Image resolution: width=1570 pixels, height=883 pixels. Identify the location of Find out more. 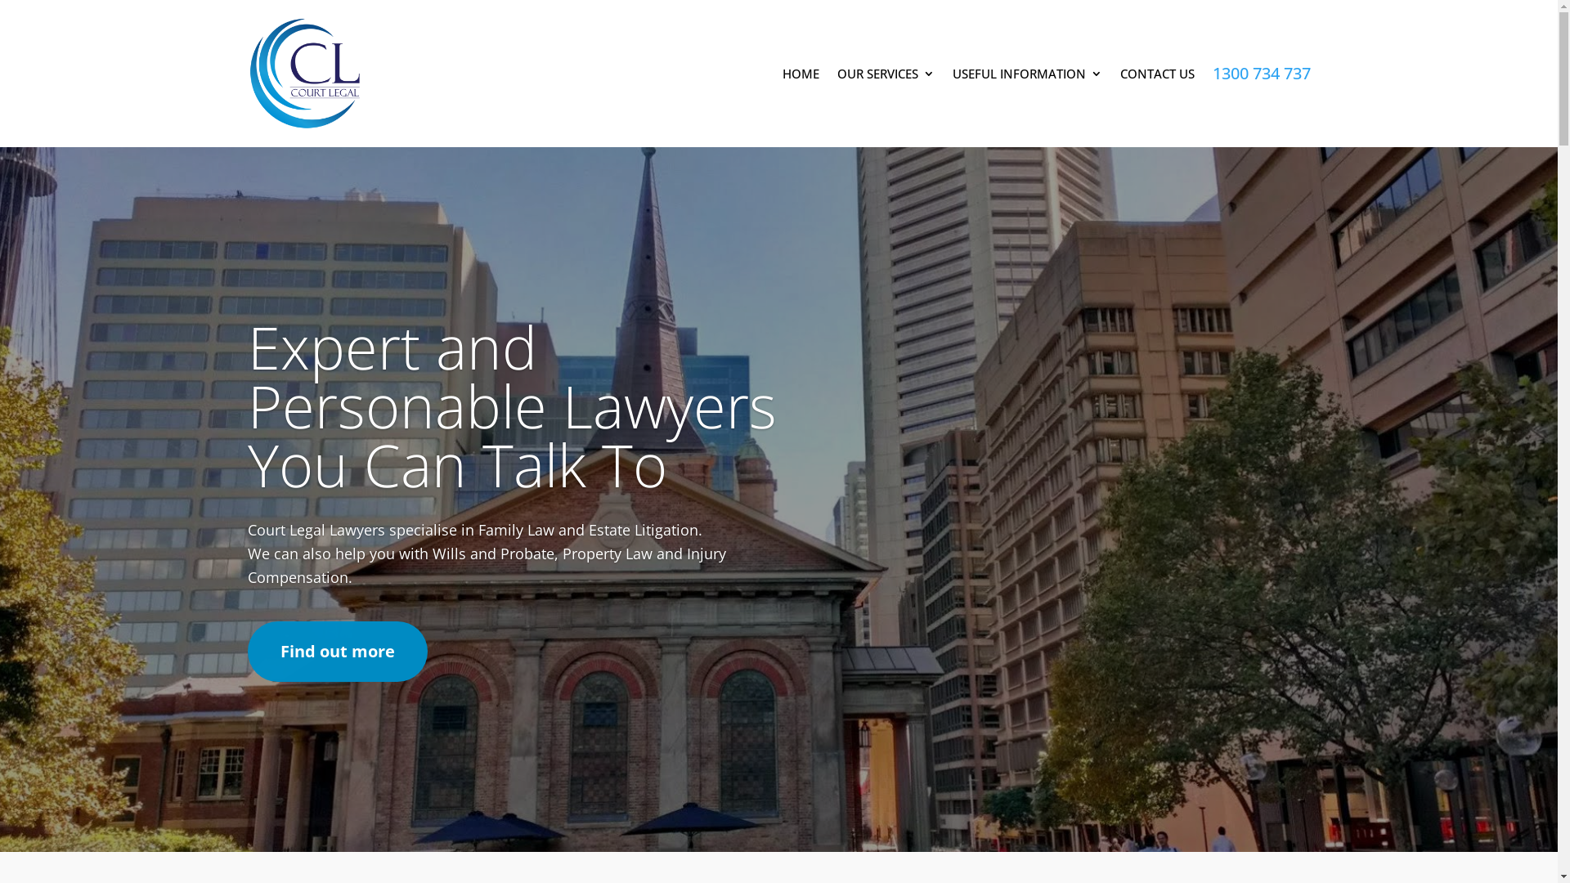
(337, 652).